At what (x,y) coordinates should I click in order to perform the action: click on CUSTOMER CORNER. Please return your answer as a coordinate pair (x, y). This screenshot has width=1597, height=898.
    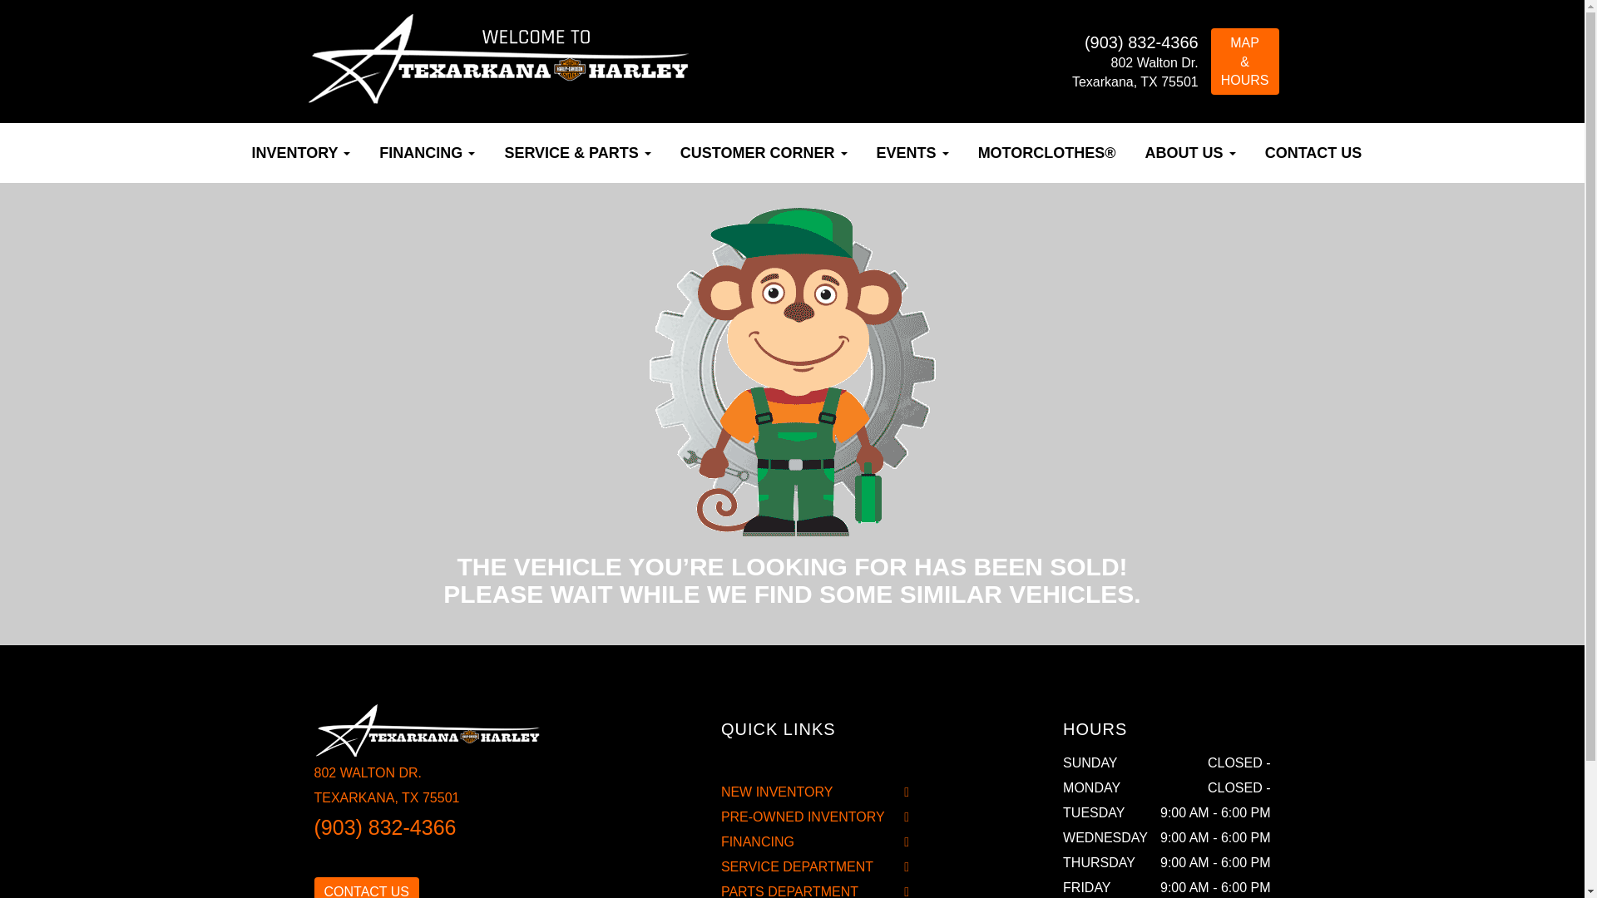
    Looking at the image, I should click on (764, 153).